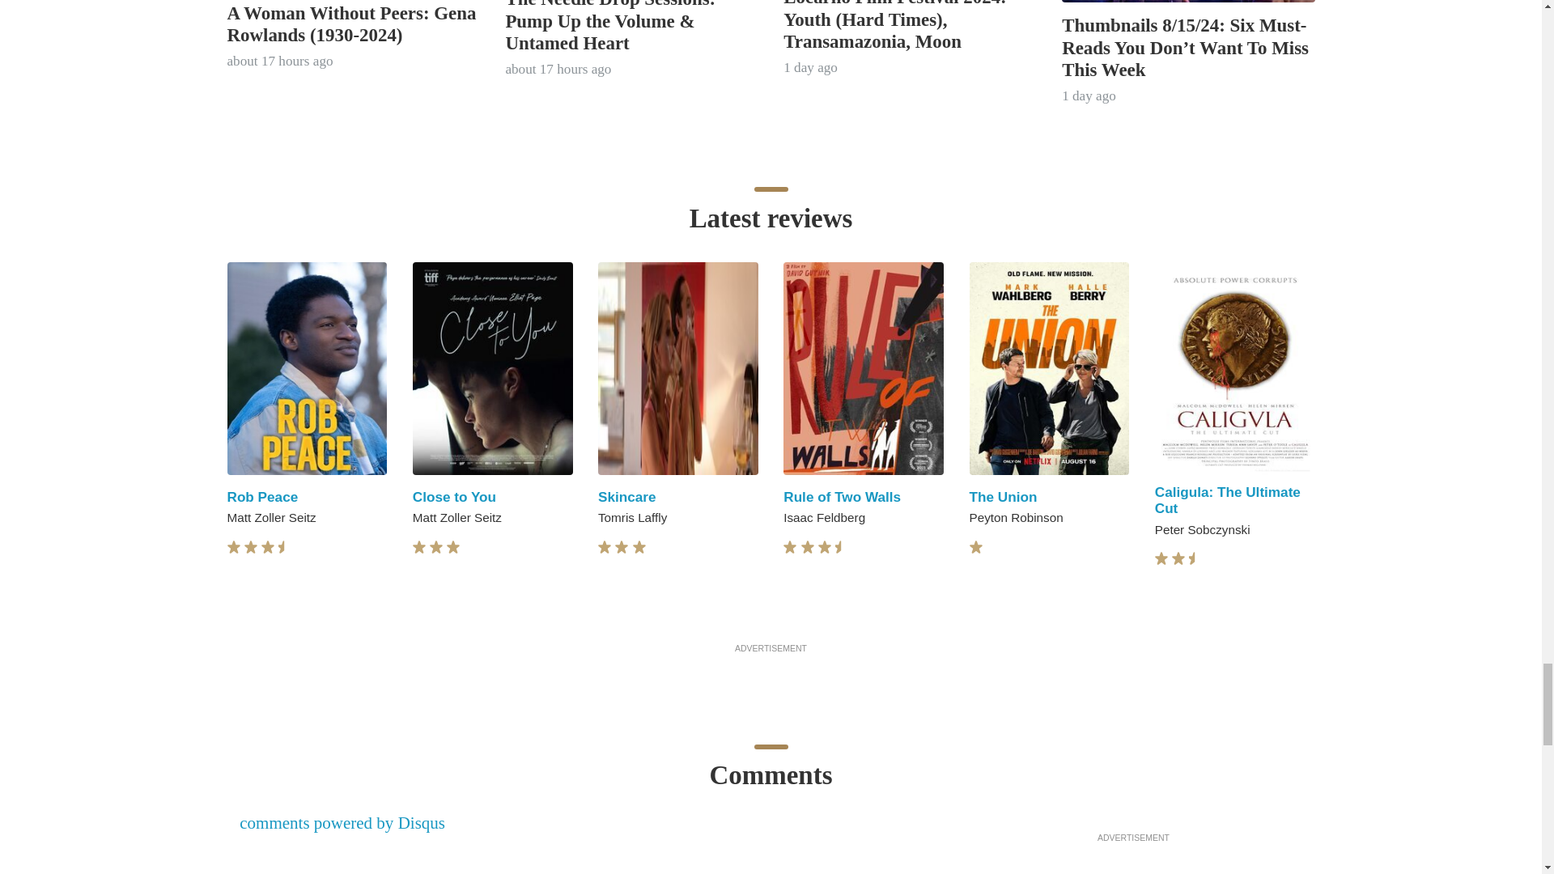 The width and height of the screenshot is (1554, 874). Describe the element at coordinates (622, 547) in the screenshot. I see `star-full` at that location.